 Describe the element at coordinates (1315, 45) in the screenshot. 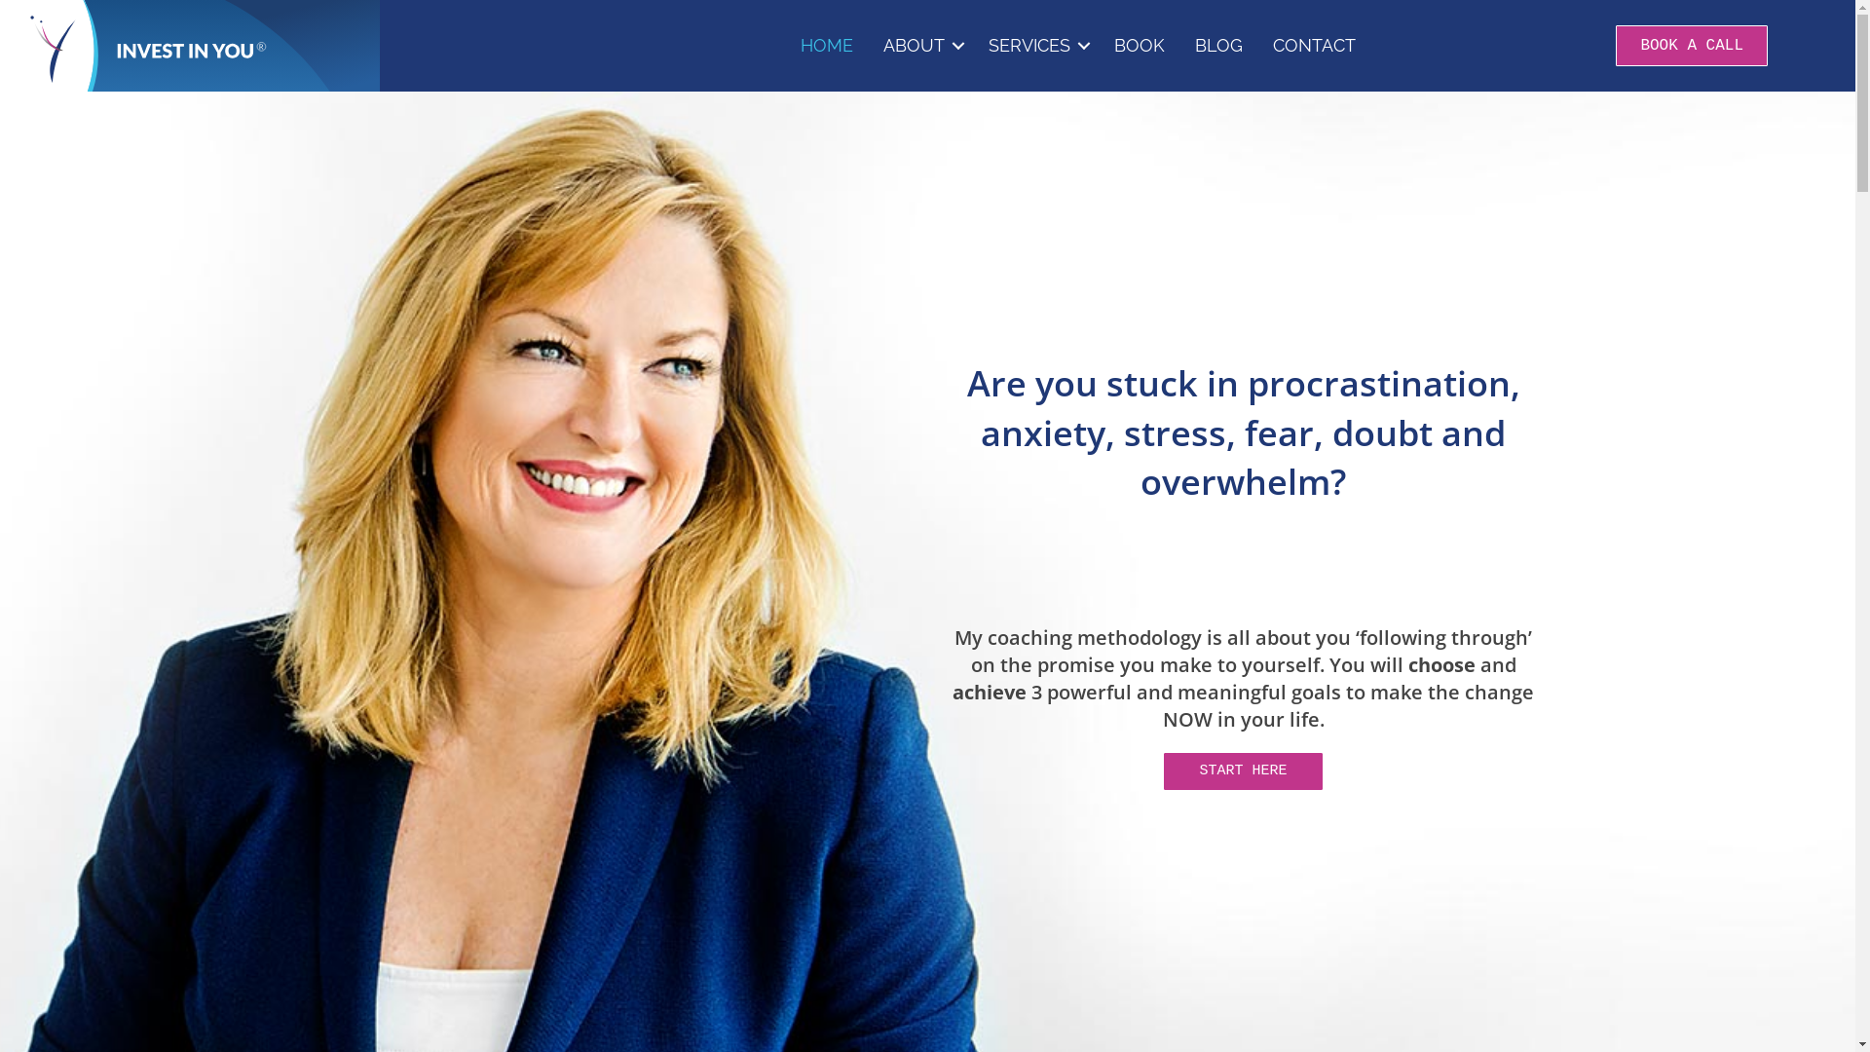

I see `CONTACT` at that location.